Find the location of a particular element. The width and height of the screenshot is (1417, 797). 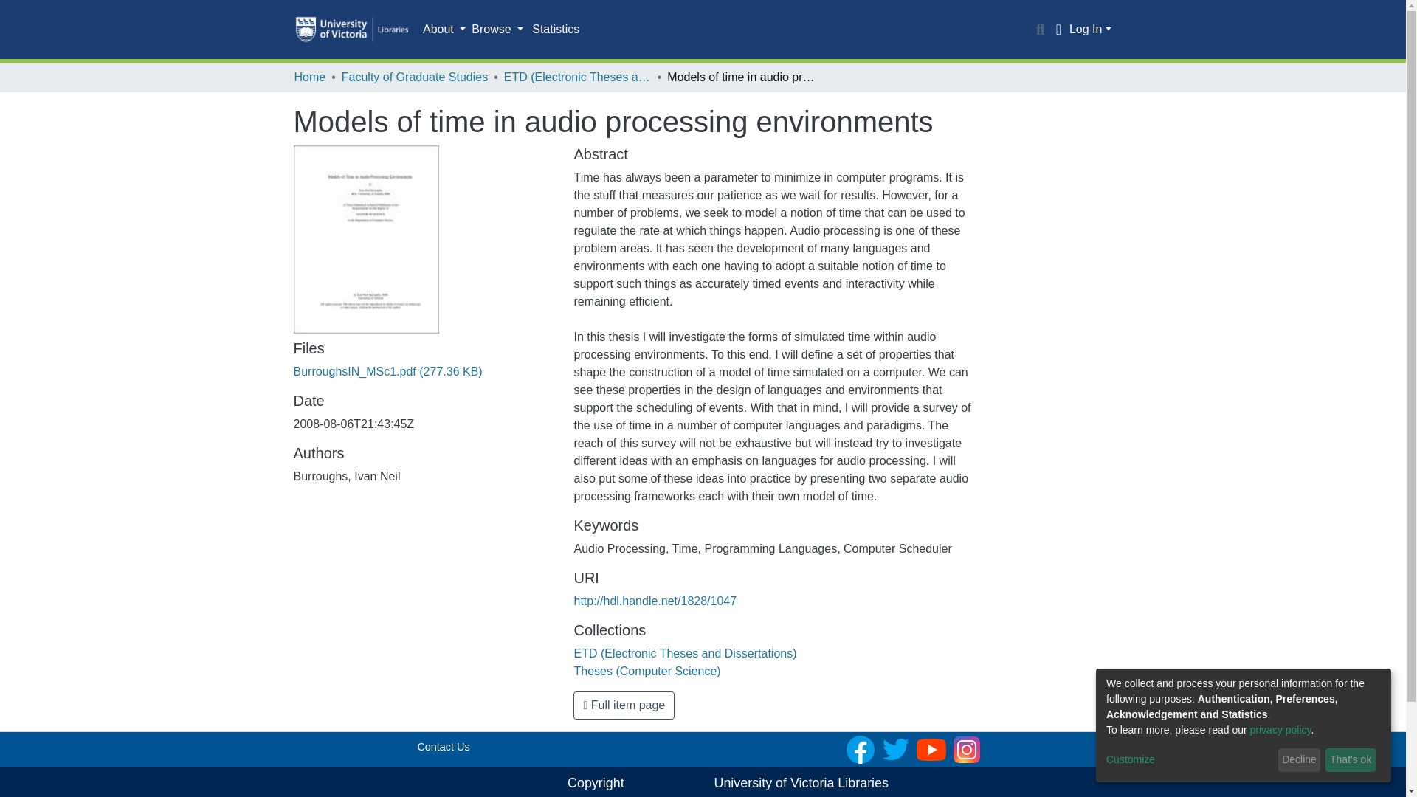

Contact Us is located at coordinates (443, 747).